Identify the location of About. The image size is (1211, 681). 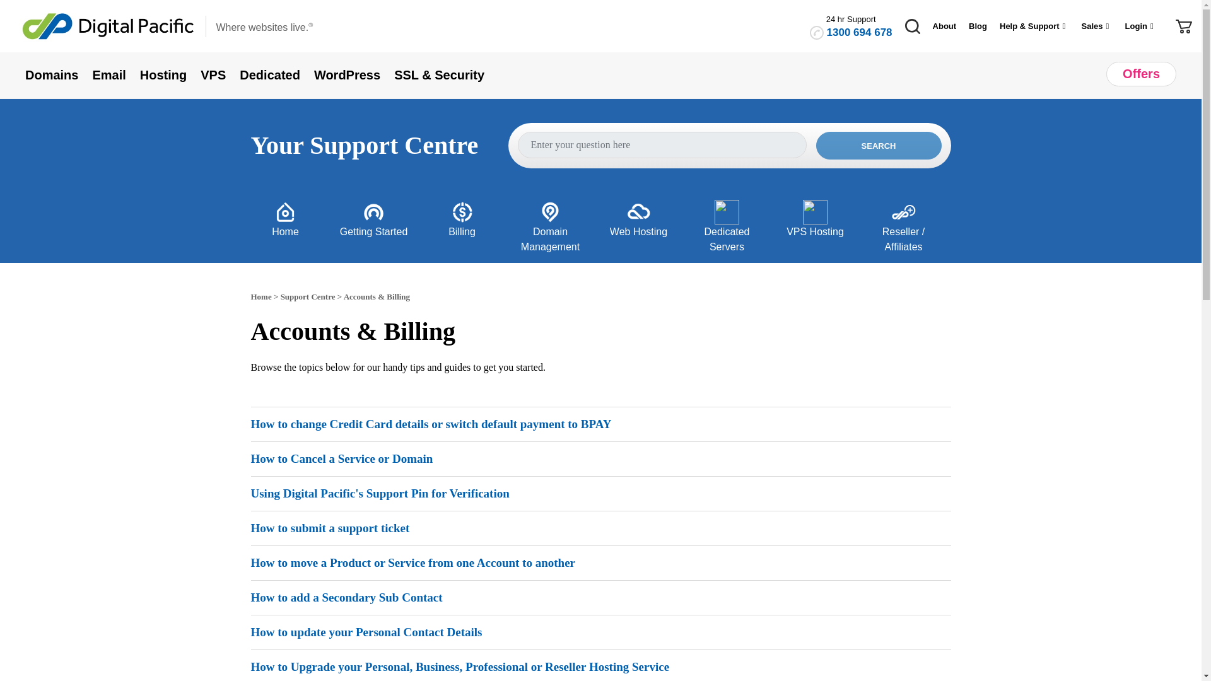
(944, 26).